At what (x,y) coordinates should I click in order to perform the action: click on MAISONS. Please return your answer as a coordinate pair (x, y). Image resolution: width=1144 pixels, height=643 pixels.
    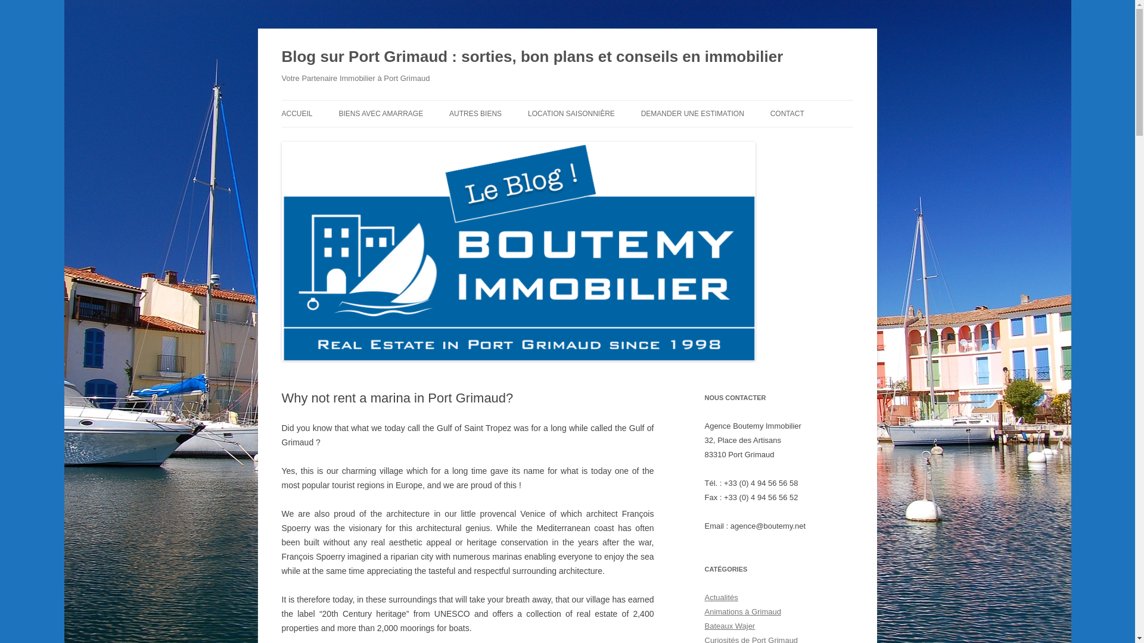
    Looking at the image, I should click on (398, 138).